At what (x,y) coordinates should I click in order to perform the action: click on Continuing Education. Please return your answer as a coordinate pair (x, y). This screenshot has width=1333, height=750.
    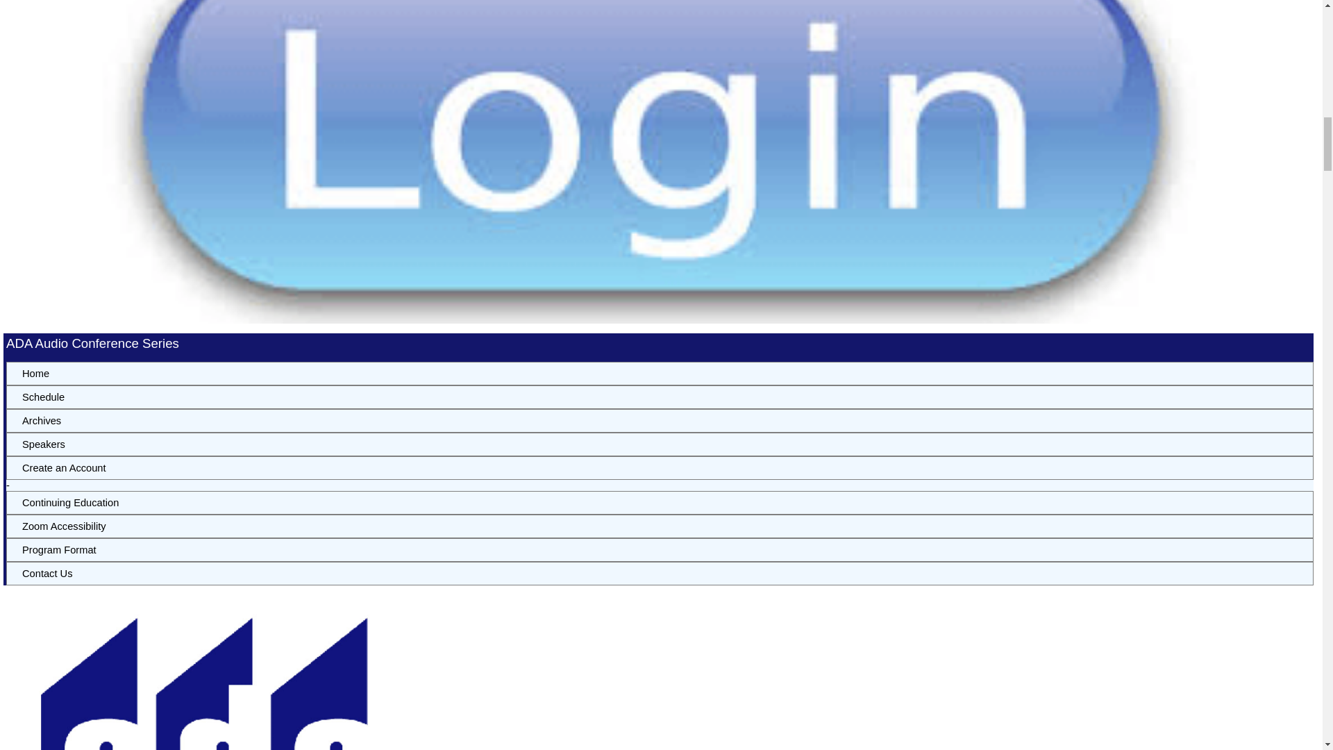
    Looking at the image, I should click on (660, 503).